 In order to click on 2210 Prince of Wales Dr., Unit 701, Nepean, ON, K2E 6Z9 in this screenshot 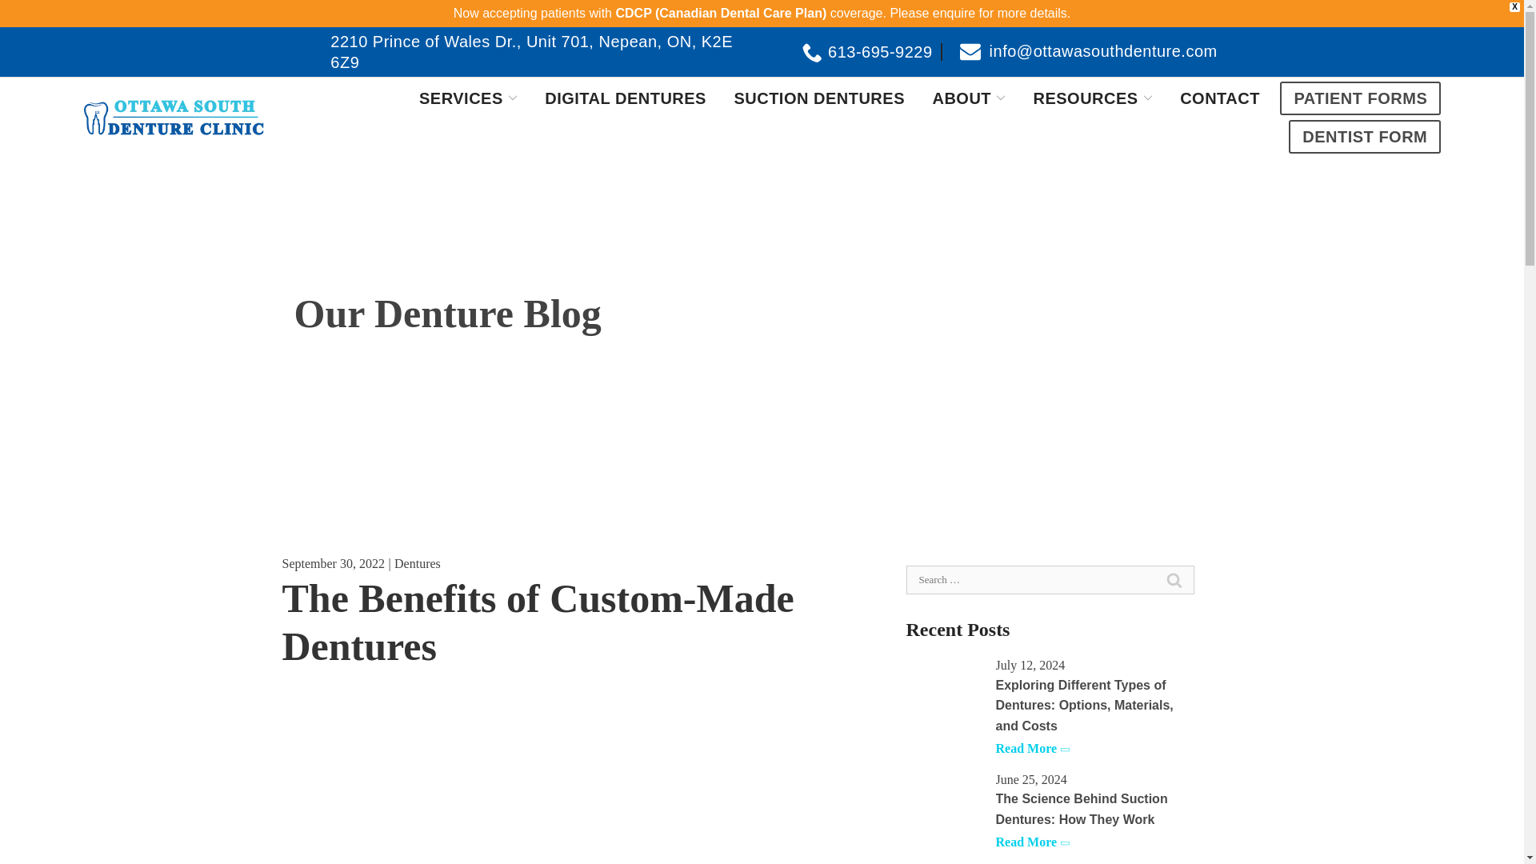, I will do `click(529, 51)`.